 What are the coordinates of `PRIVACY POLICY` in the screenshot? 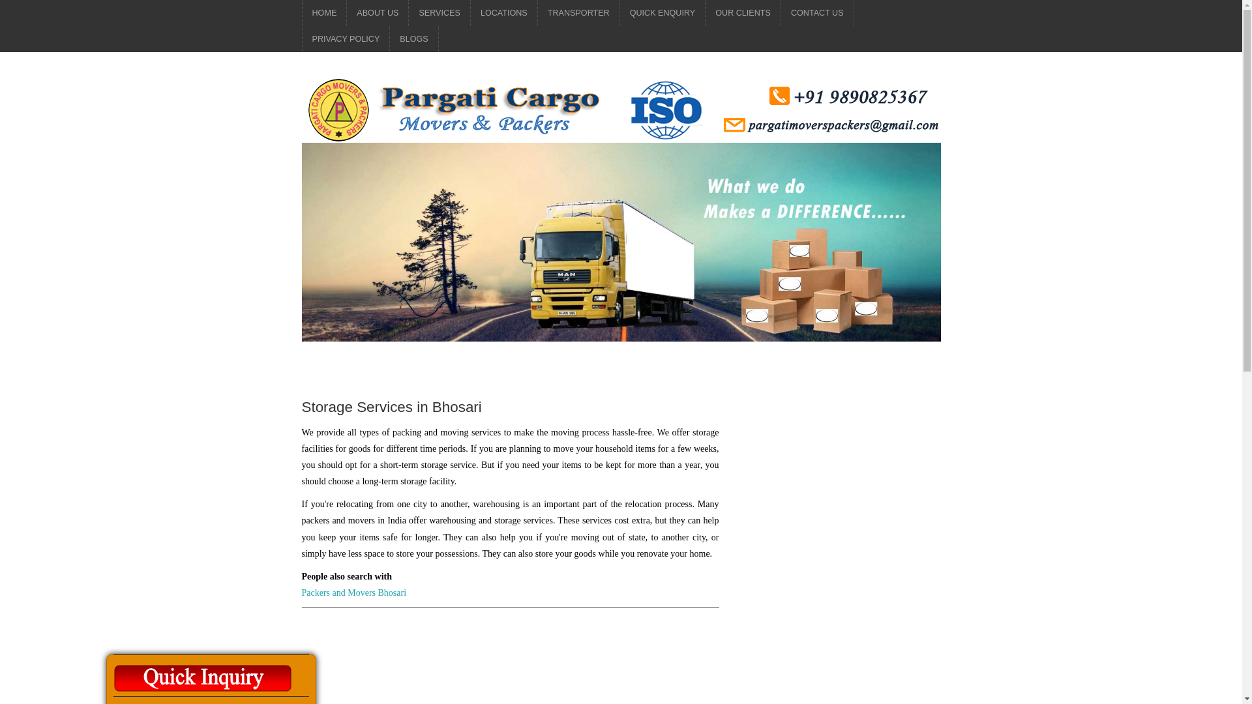 It's located at (346, 38).